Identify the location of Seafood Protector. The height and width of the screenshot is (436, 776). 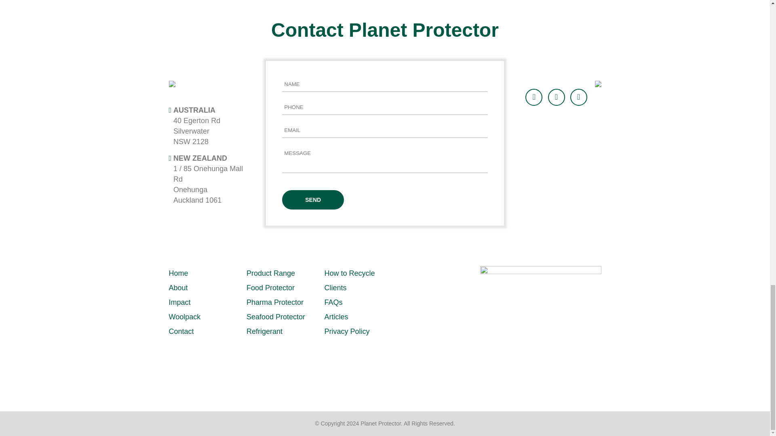
(276, 317).